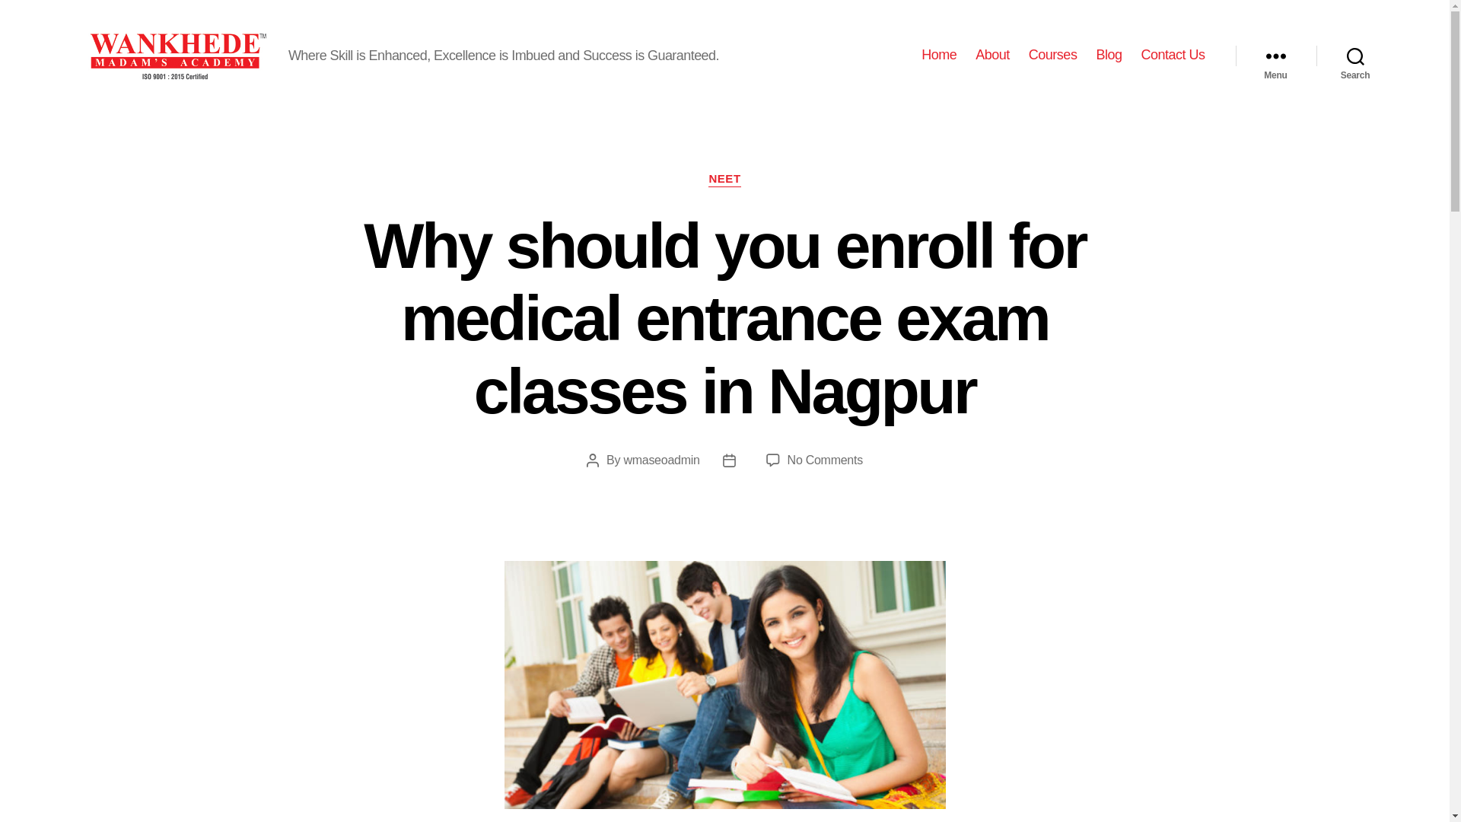 This screenshot has width=1461, height=822. Describe the element at coordinates (1053, 55) in the screenshot. I see `Courses` at that location.